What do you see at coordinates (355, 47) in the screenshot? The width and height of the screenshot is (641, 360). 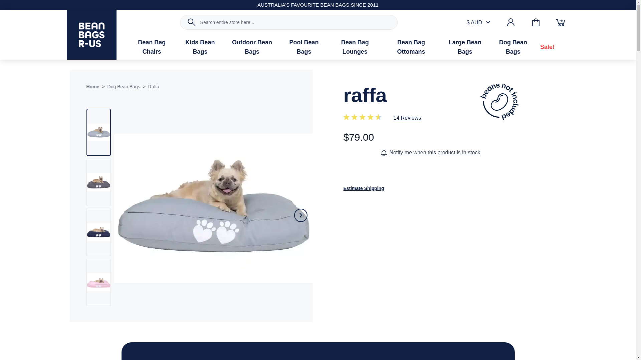 I see `Bean Bag Lounges` at bounding box center [355, 47].